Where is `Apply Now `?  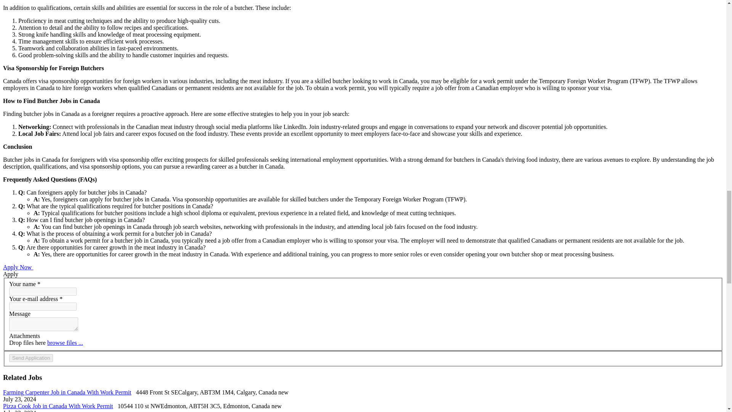 Apply Now  is located at coordinates (18, 267).